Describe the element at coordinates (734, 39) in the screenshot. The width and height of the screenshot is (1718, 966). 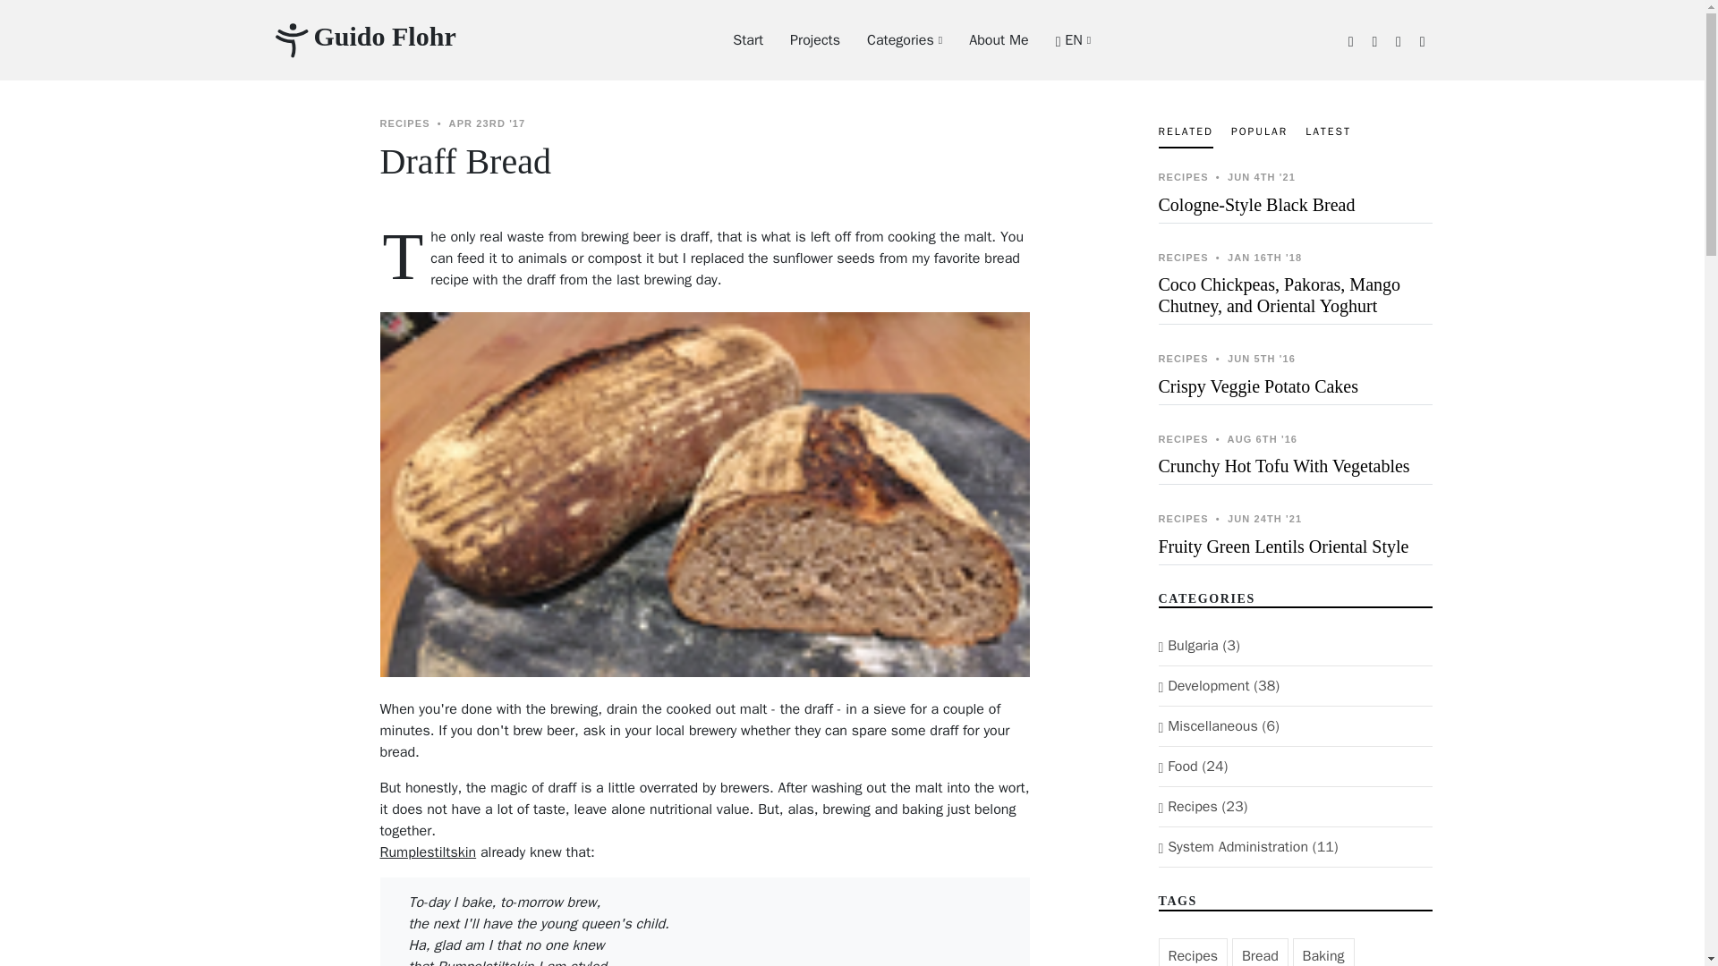
I see `Start` at that location.